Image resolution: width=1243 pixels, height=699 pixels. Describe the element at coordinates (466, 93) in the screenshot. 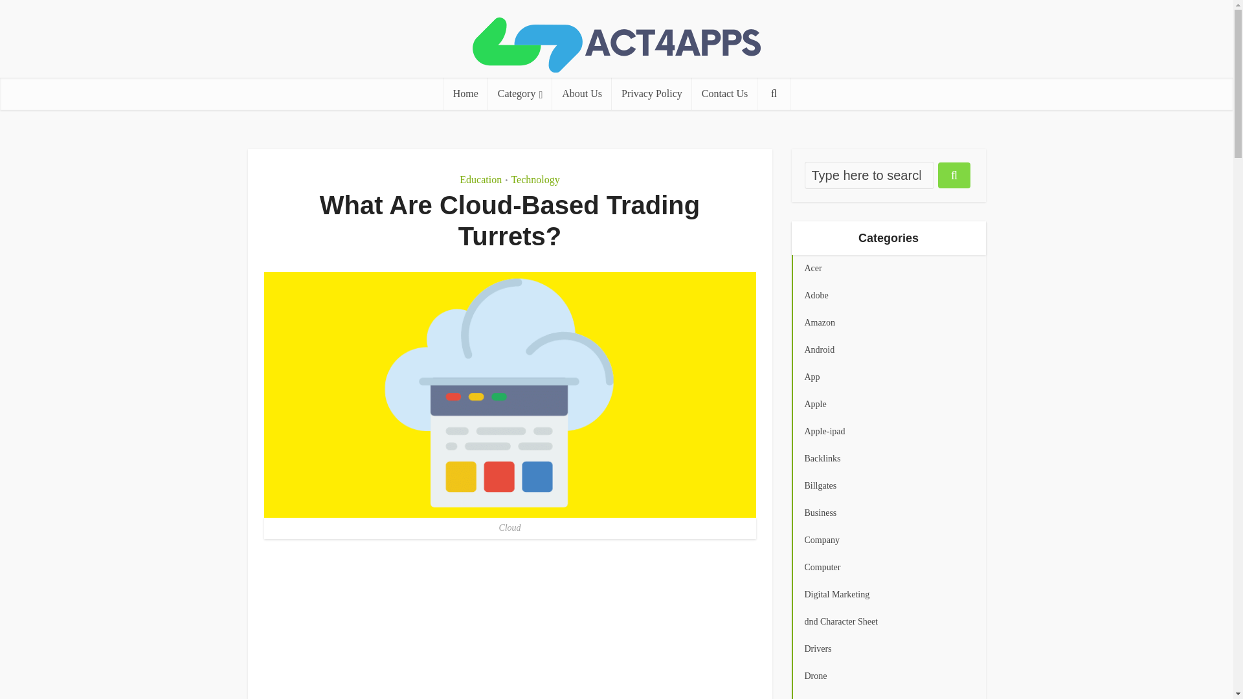

I see `Home` at that location.